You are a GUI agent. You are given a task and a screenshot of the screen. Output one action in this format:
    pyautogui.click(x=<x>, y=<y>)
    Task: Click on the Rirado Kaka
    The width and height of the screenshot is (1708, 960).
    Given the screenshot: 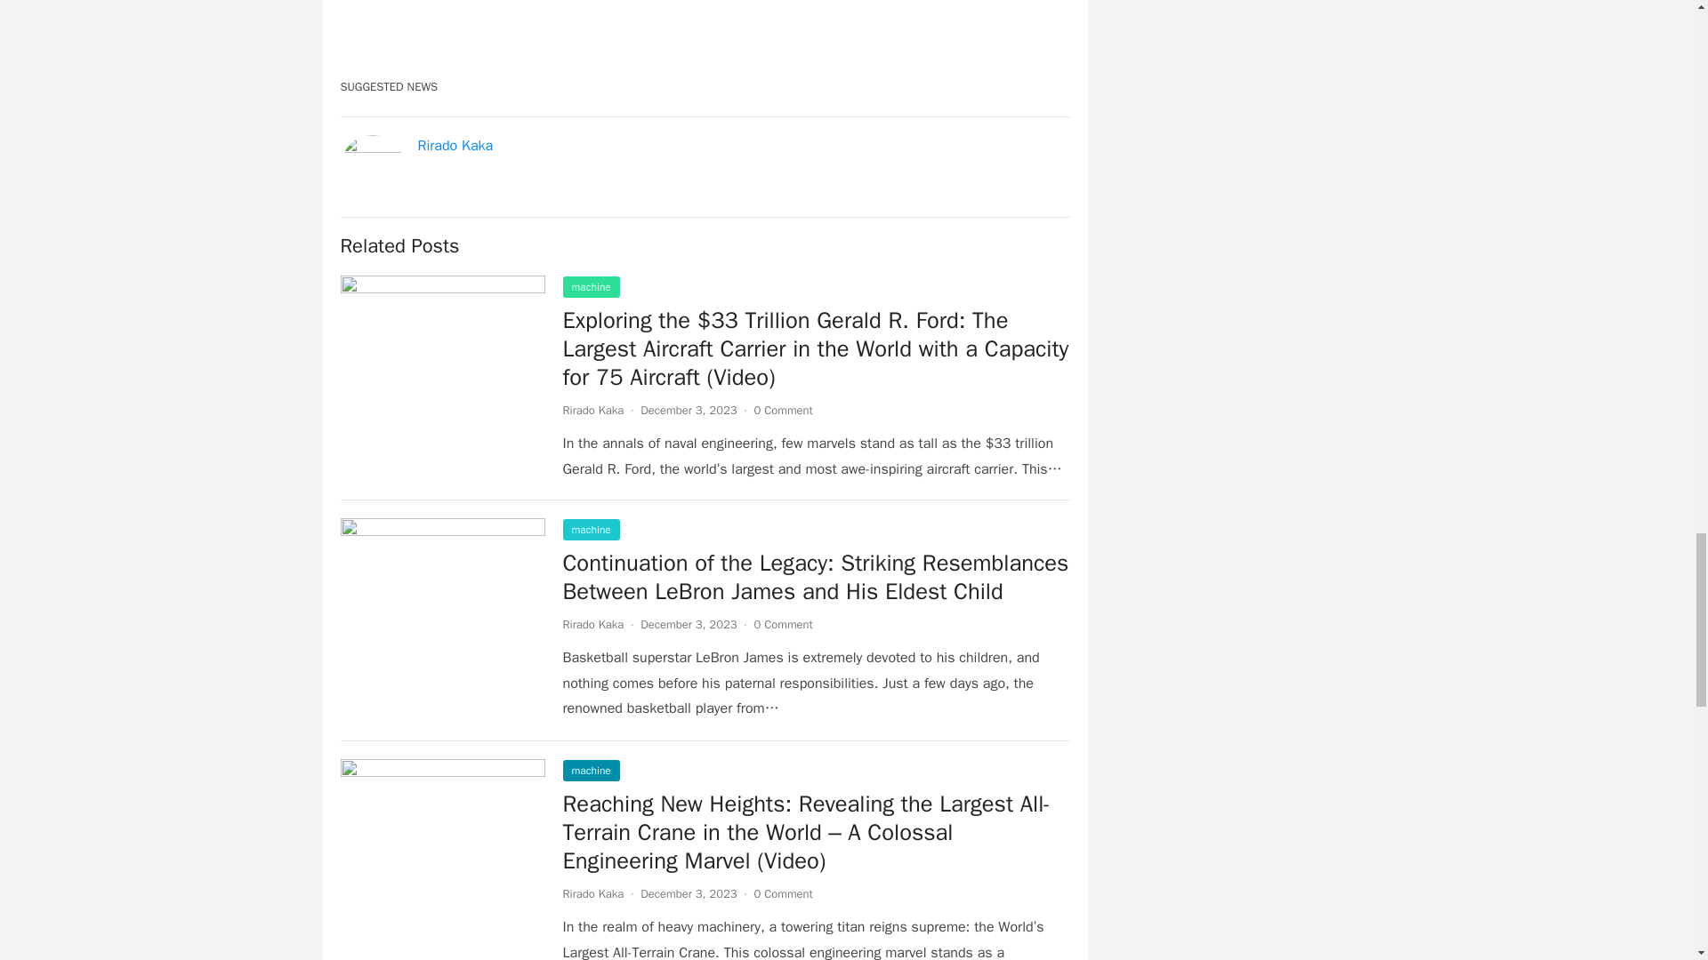 What is the action you would take?
    pyautogui.click(x=592, y=893)
    